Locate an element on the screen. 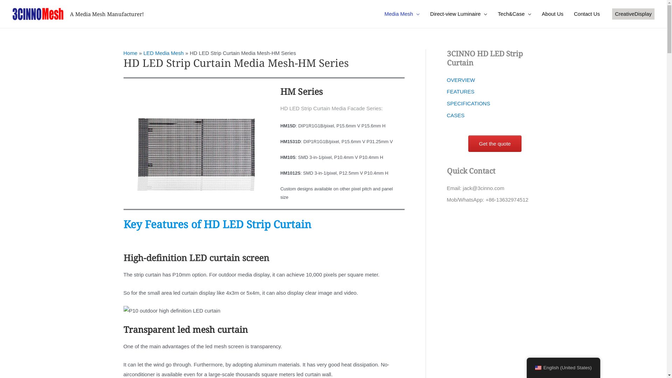 The image size is (672, 378). FEATURES is located at coordinates (461, 92).